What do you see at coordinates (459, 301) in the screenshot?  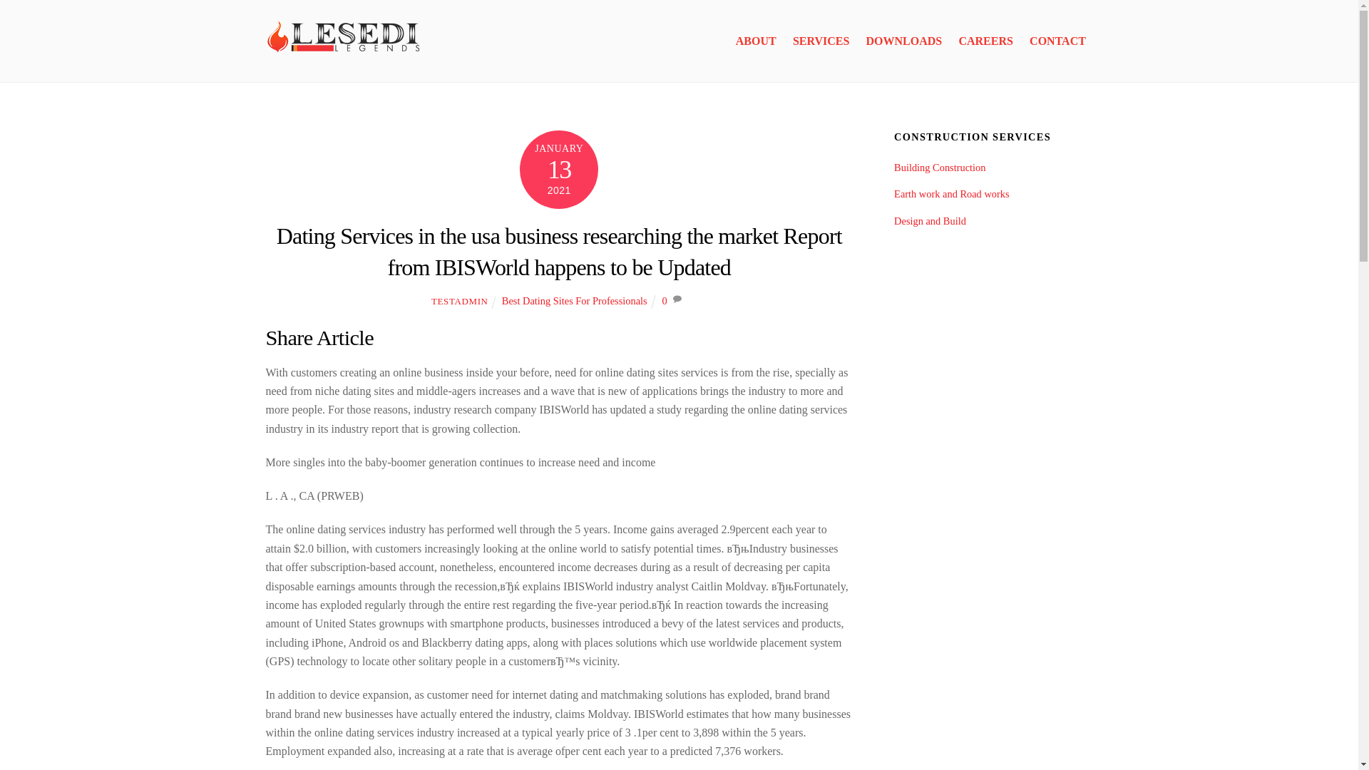 I see `TESTADMIN` at bounding box center [459, 301].